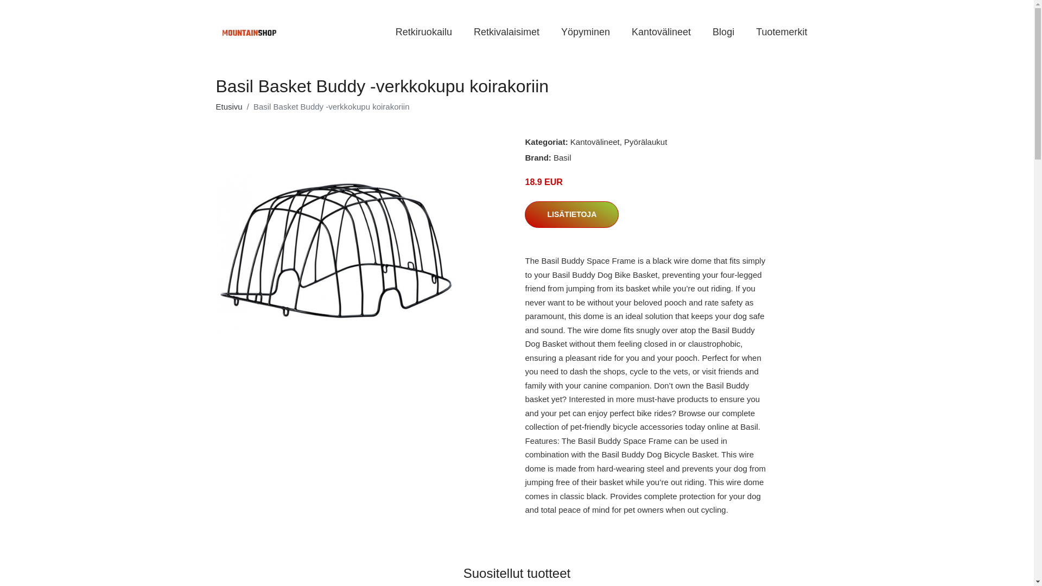  I want to click on Etusivu, so click(229, 106).